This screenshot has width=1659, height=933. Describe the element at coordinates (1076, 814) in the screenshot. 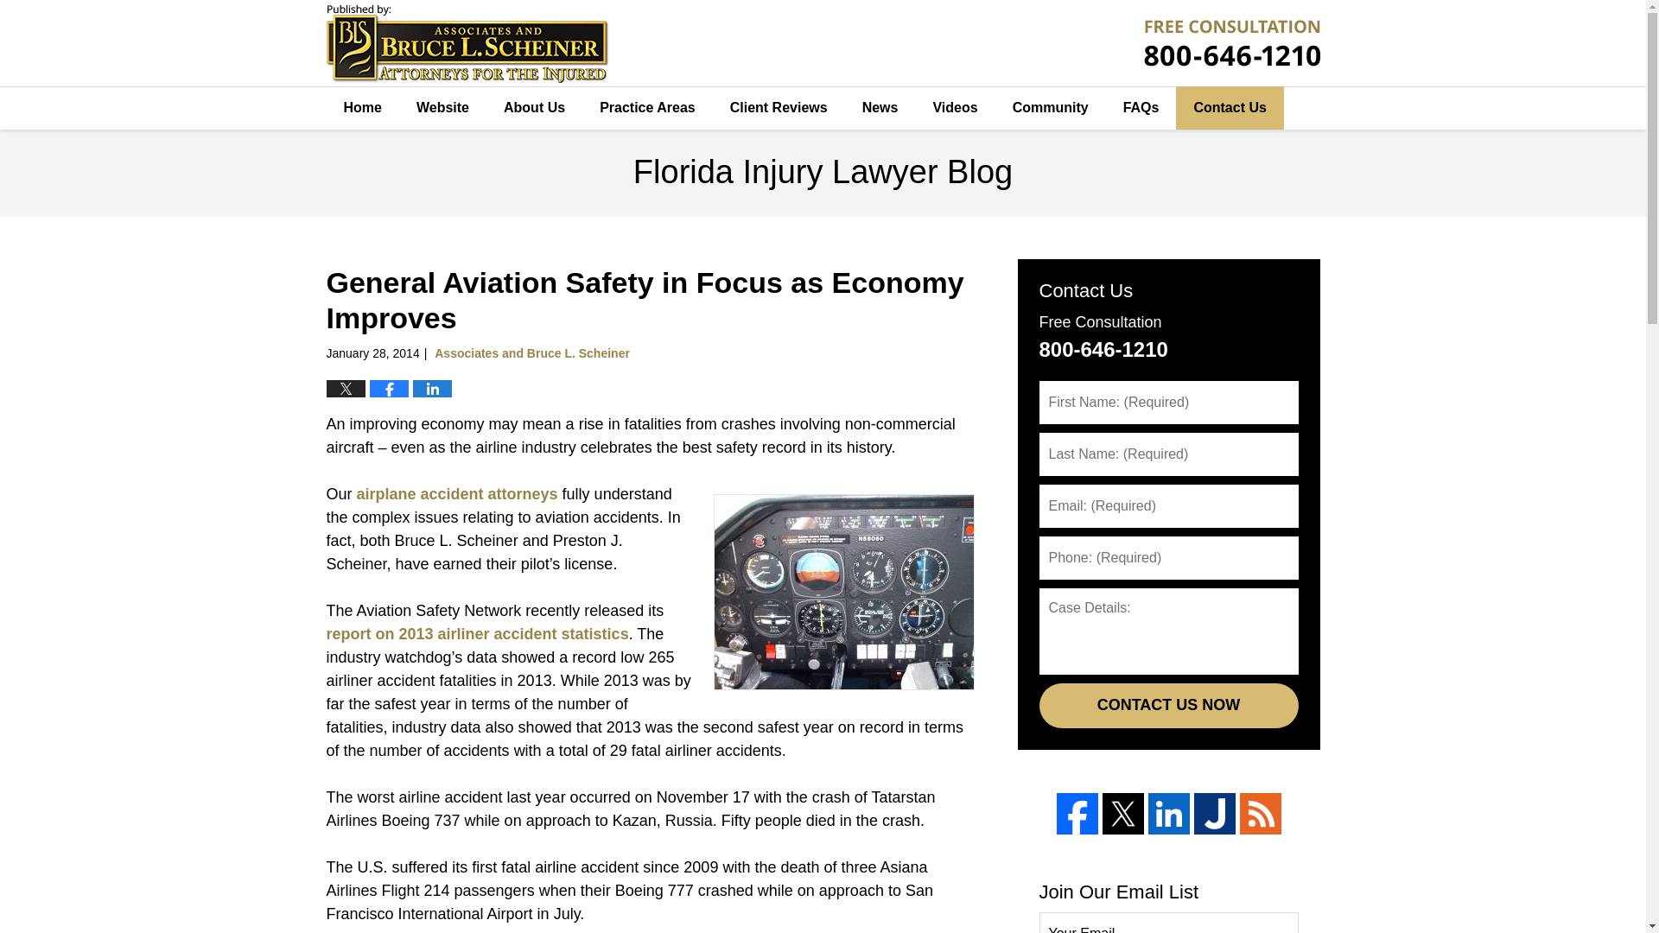

I see `Facebook` at that location.